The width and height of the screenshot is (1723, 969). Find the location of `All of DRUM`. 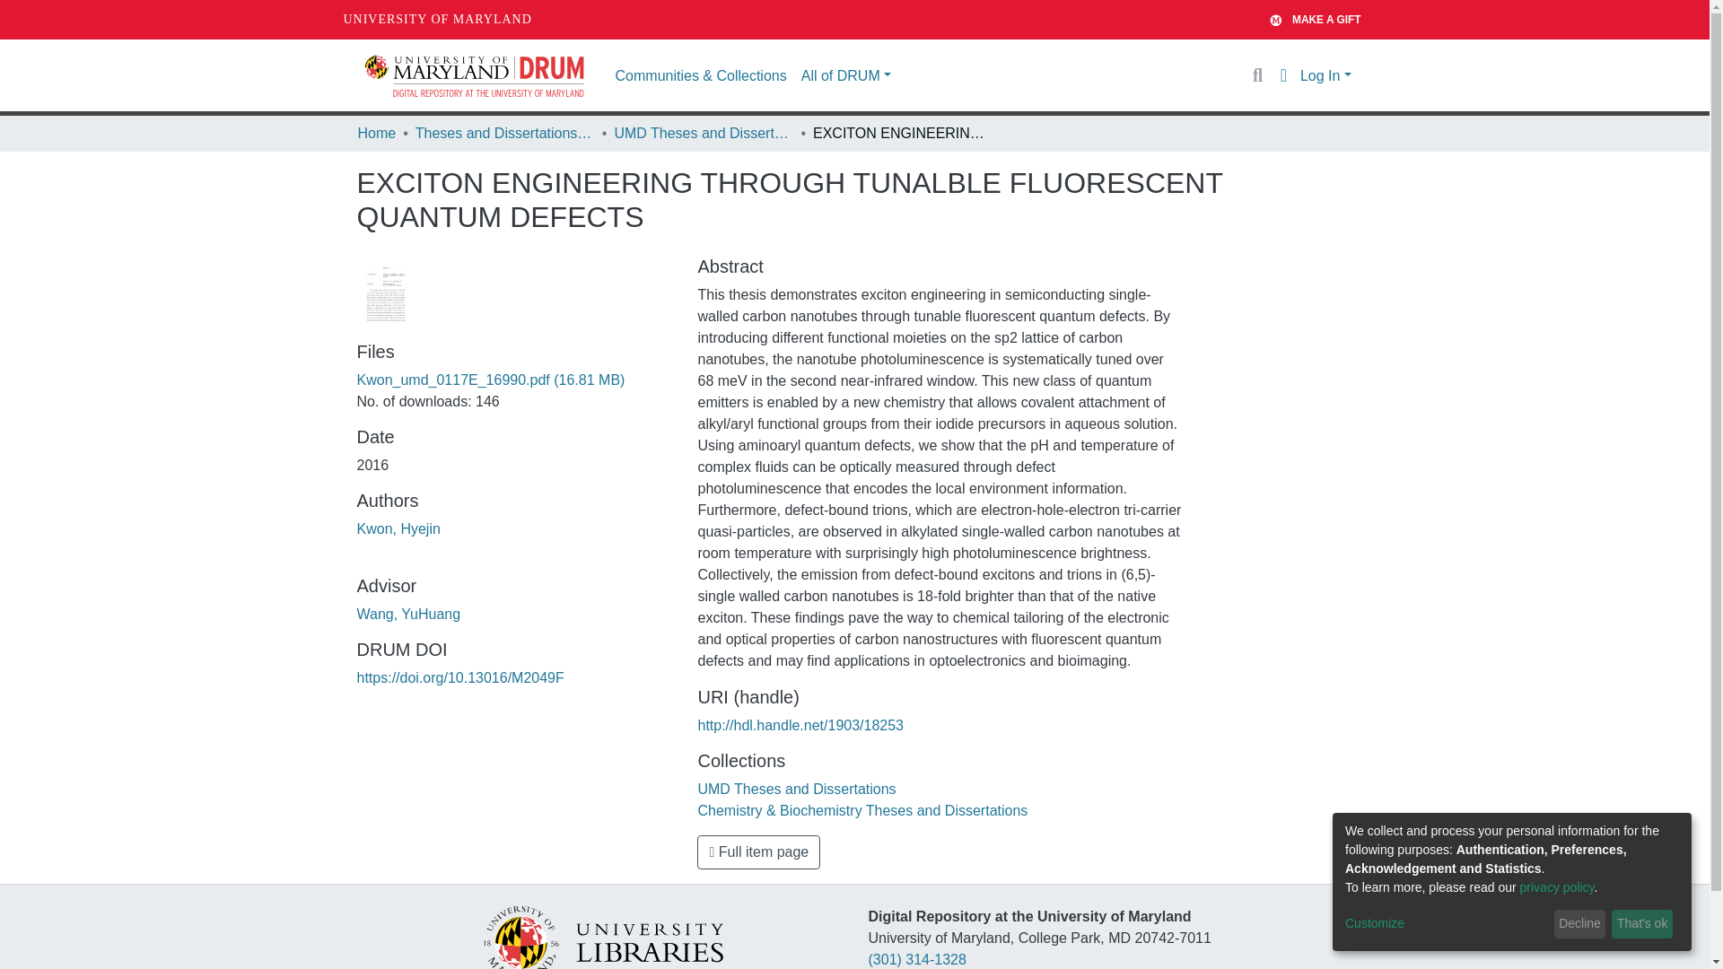

All of DRUM is located at coordinates (845, 74).